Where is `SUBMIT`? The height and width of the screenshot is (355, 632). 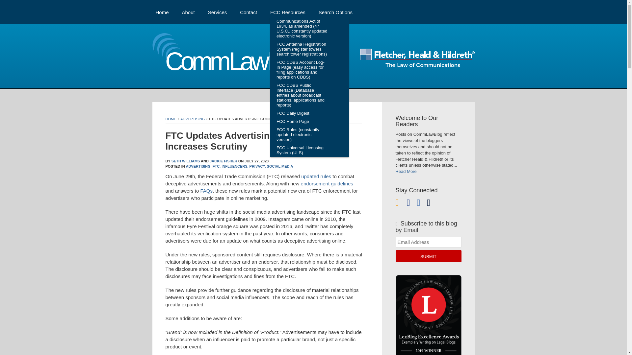 SUBMIT is located at coordinates (428, 256).